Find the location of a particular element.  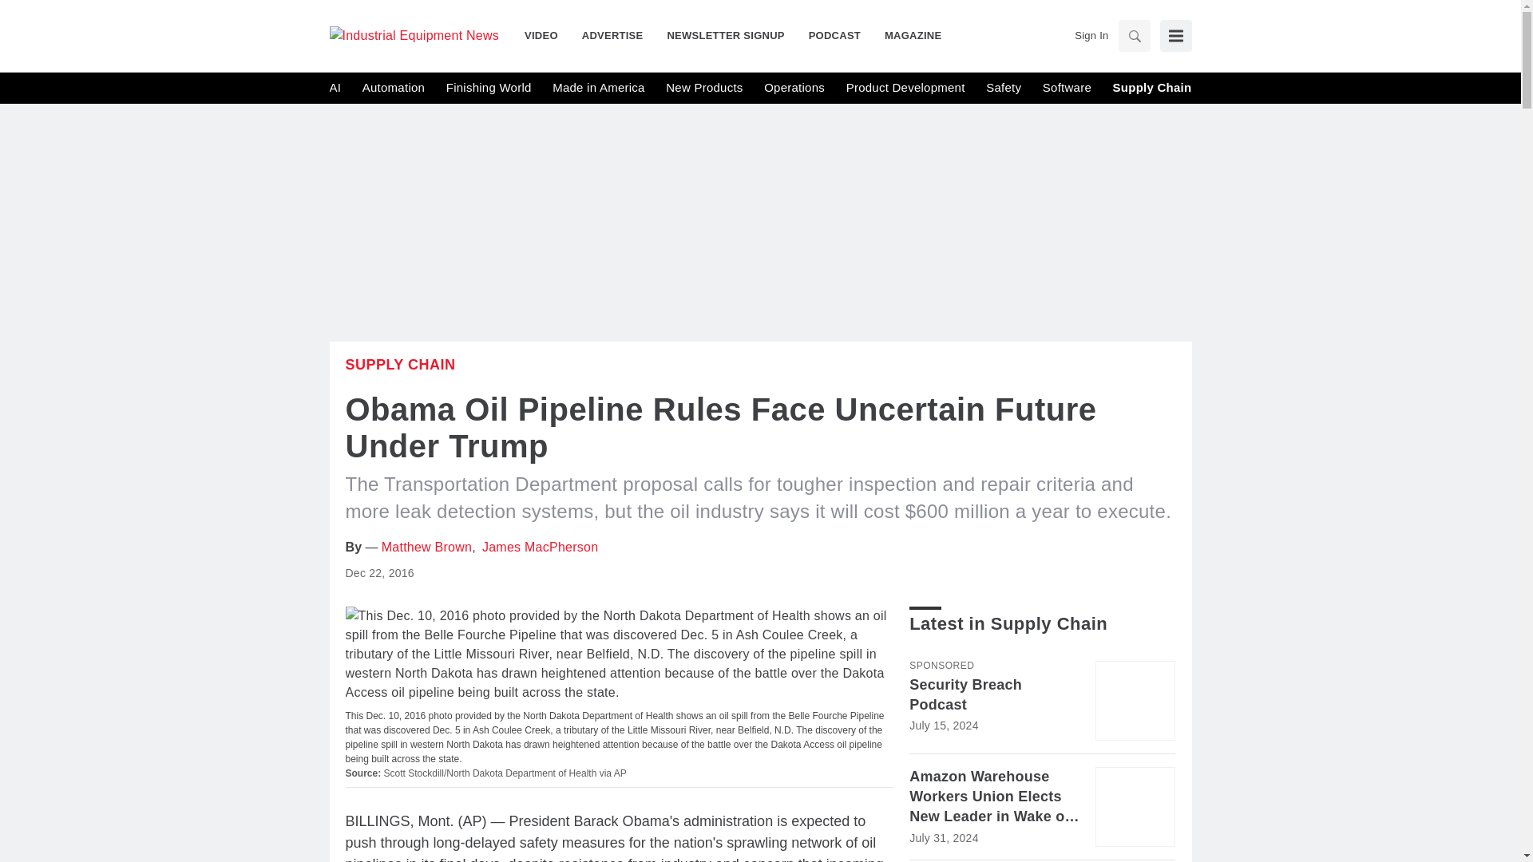

NEWSLETTER SIGNUP is located at coordinates (725, 35).